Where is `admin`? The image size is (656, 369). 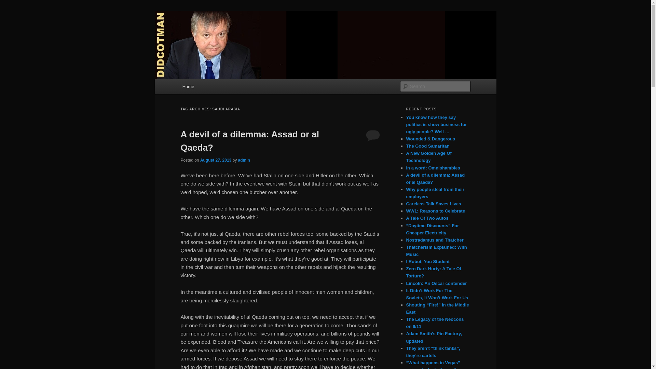 admin is located at coordinates (244, 160).